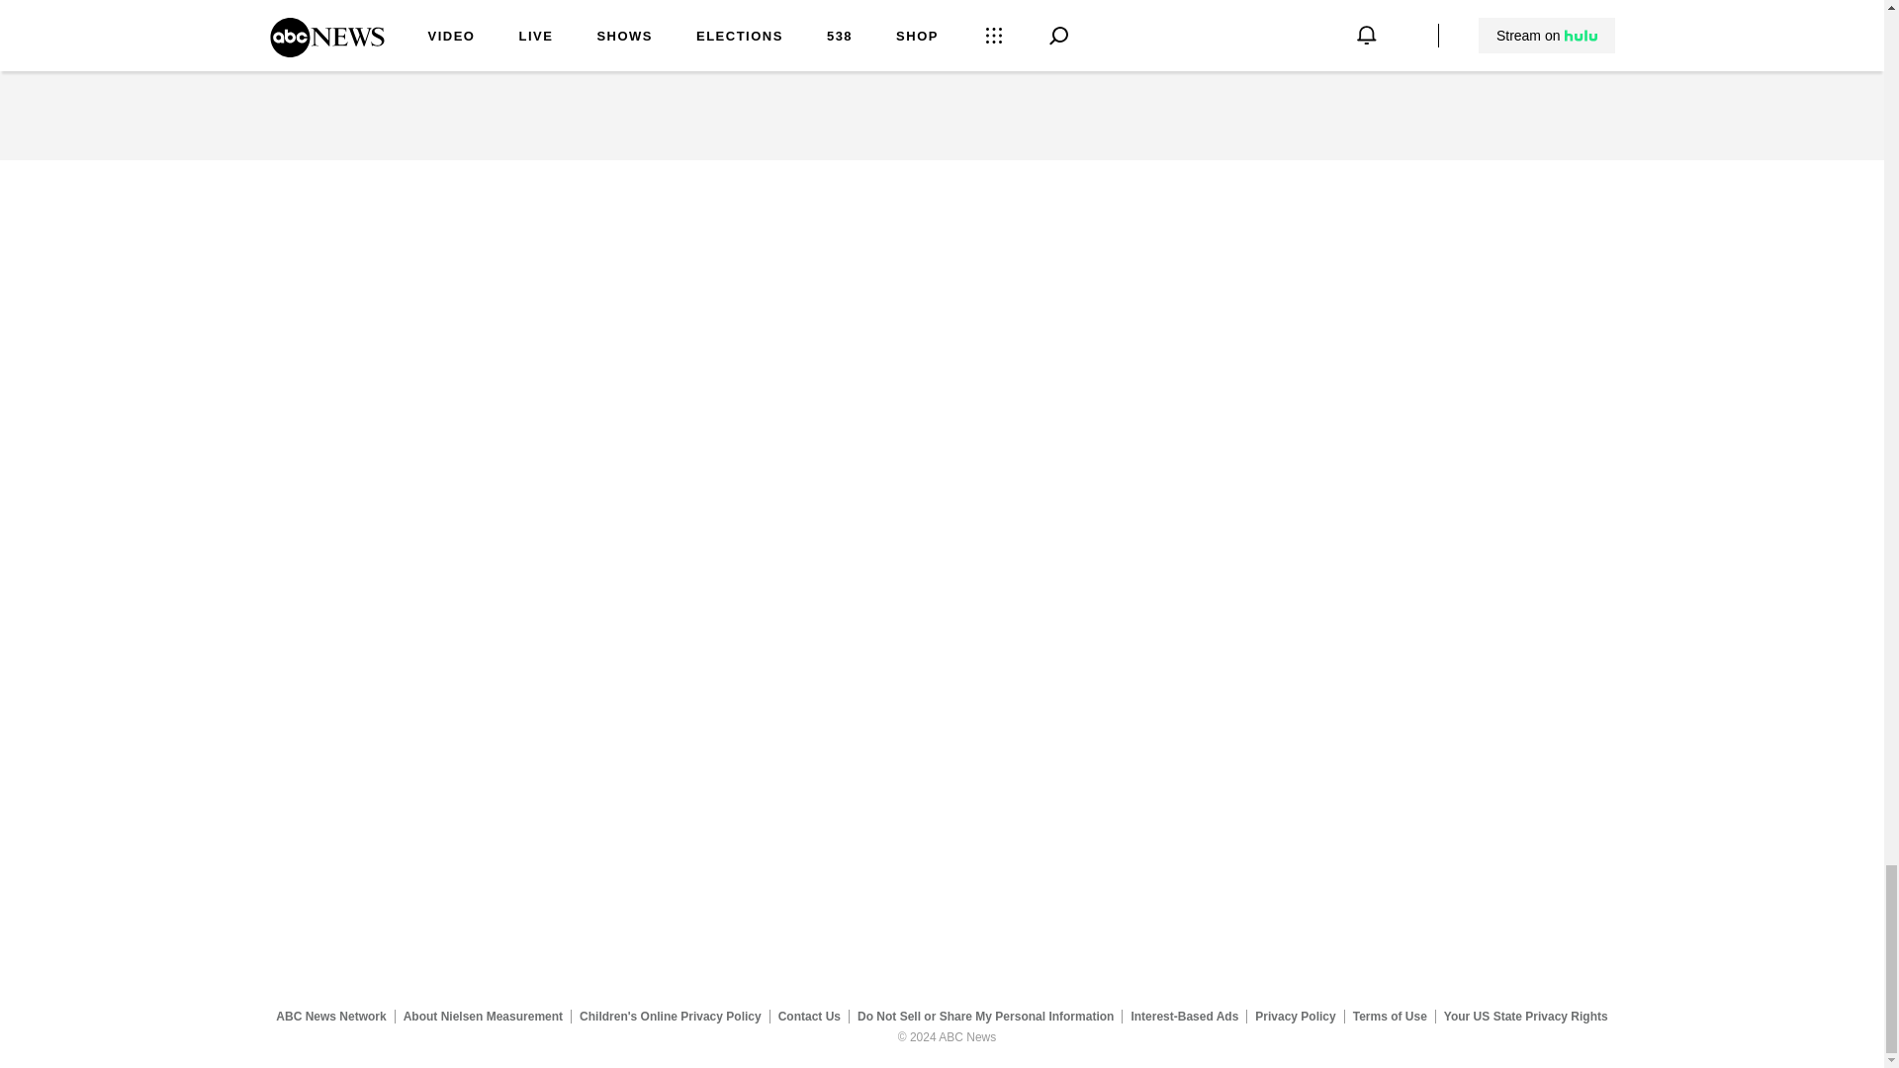 This screenshot has width=1899, height=1068. What do you see at coordinates (1525, 1016) in the screenshot?
I see `Your US State Privacy Rights` at bounding box center [1525, 1016].